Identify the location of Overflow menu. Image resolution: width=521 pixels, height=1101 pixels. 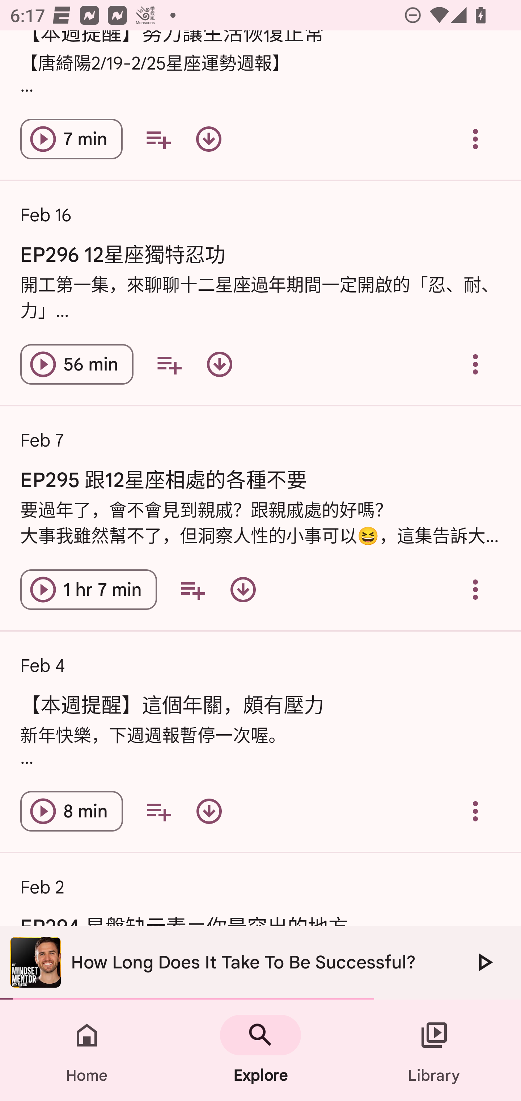
(475, 139).